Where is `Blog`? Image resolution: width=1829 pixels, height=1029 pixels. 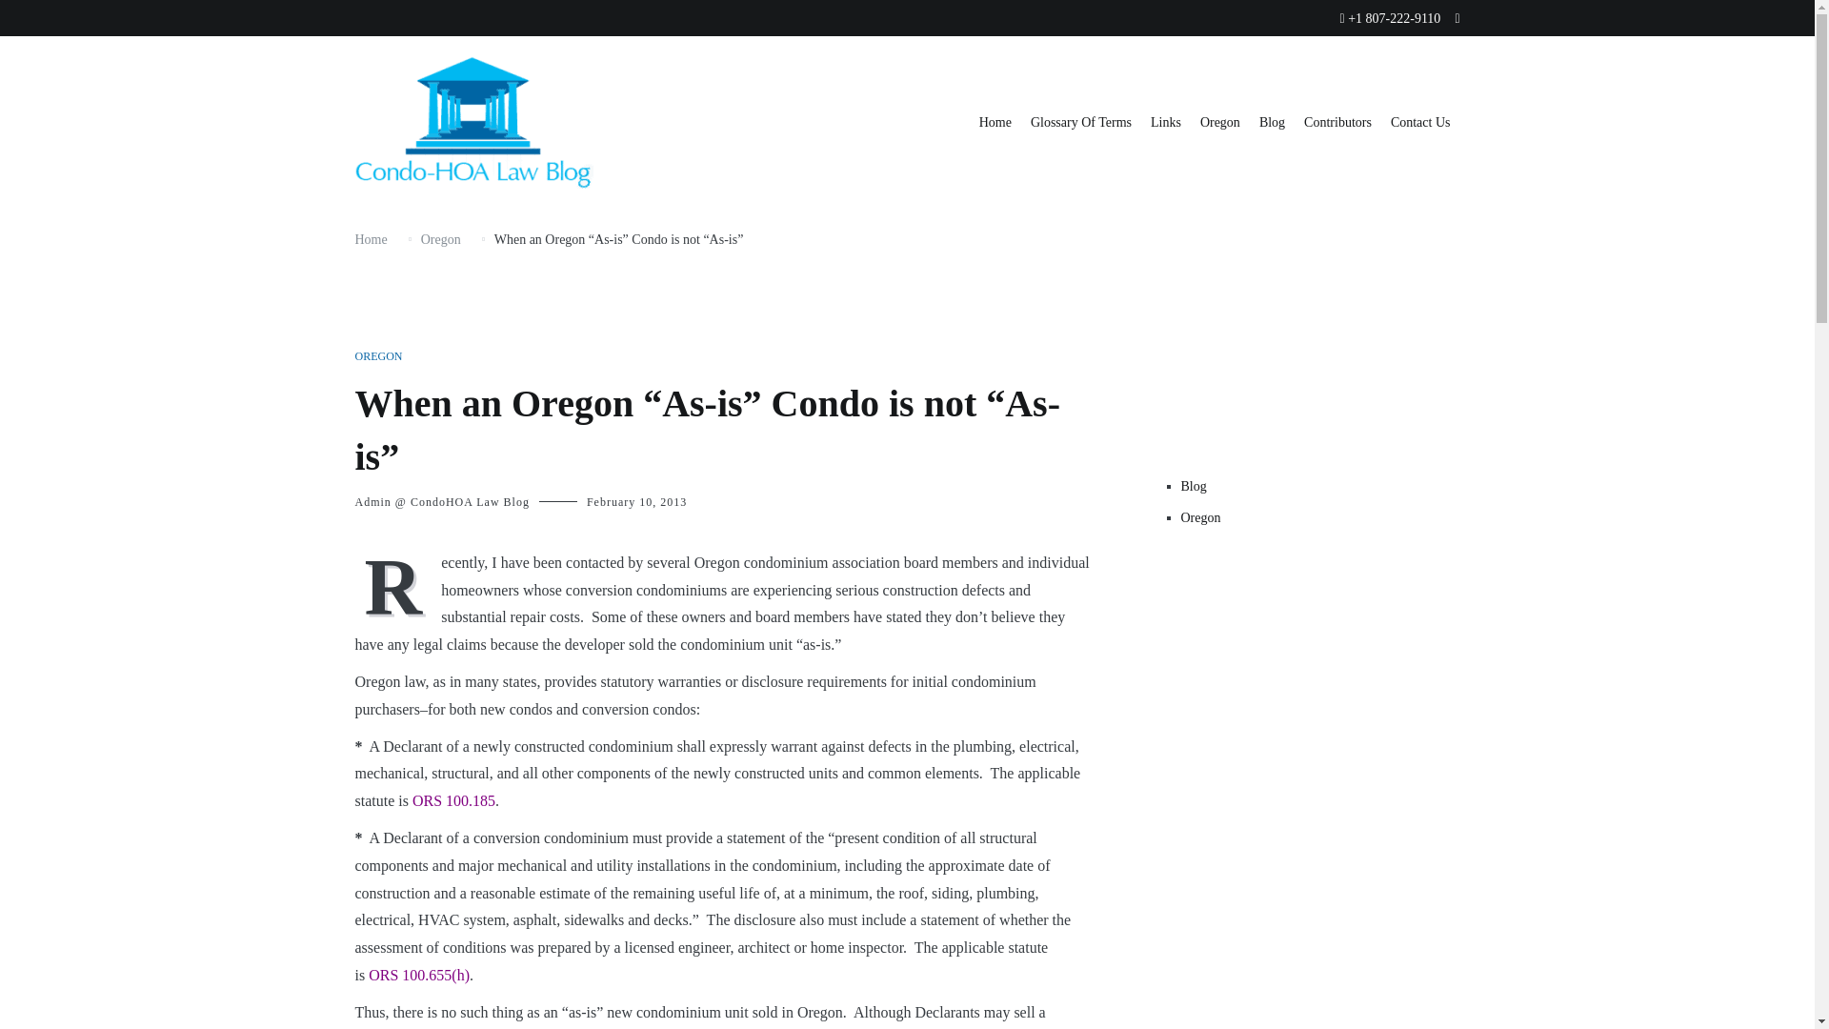 Blog is located at coordinates (1273, 124).